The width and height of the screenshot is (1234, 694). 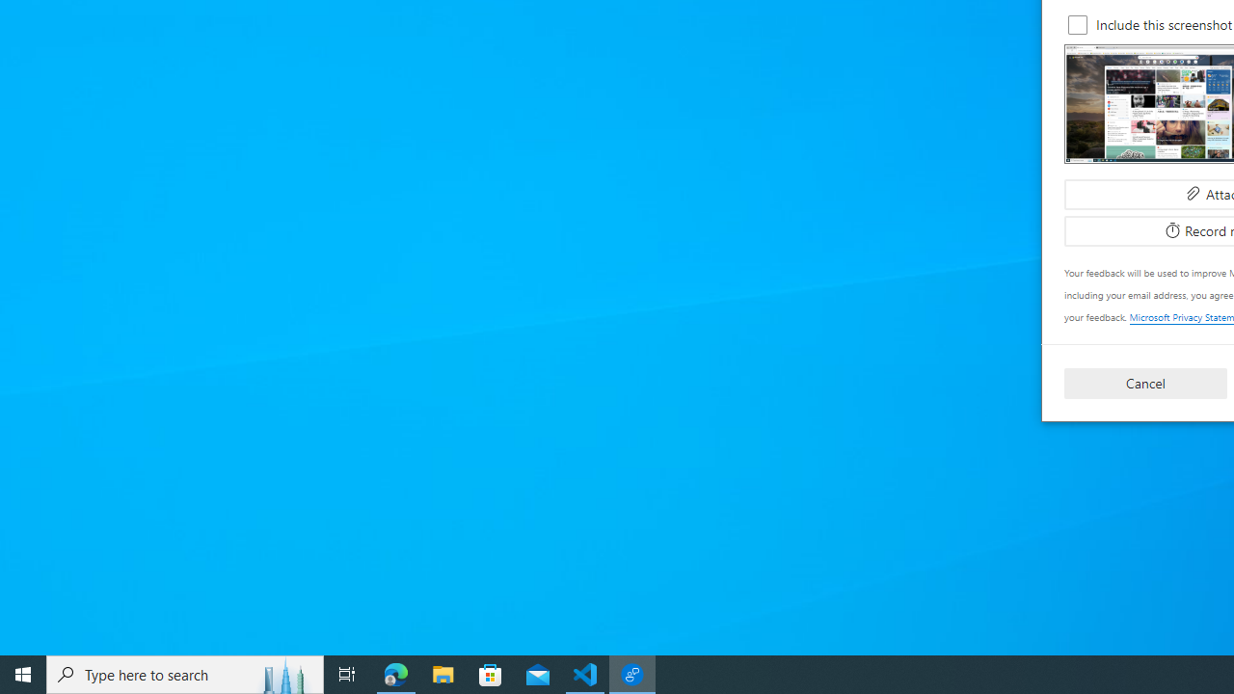 What do you see at coordinates (396, 675) in the screenshot?
I see `Microsoft Edge - 1 running window` at bounding box center [396, 675].